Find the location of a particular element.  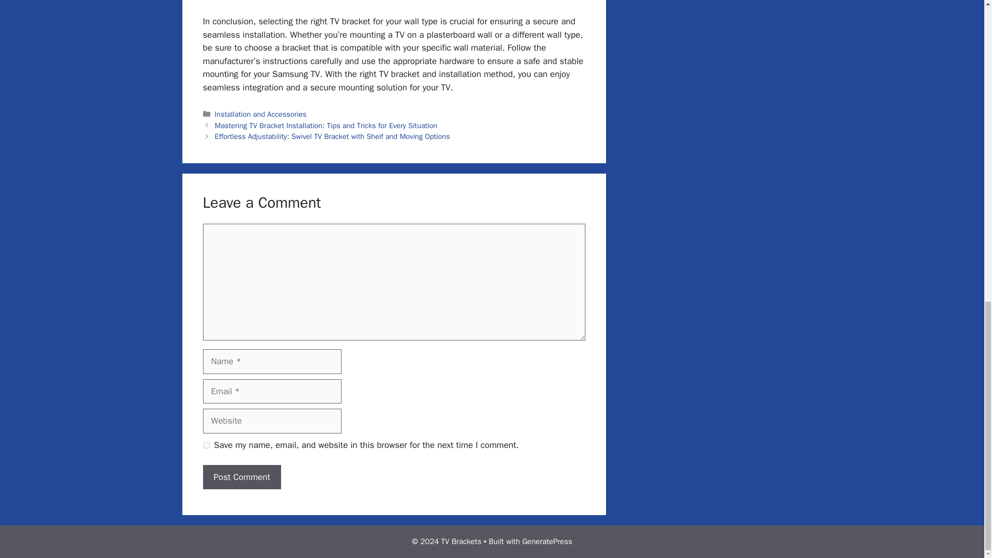

Installation and Accessories is located at coordinates (260, 114).